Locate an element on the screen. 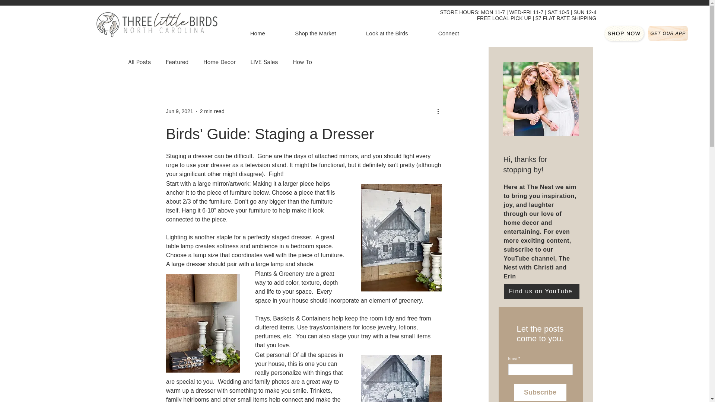 This screenshot has height=402, width=715. Find us on YouTube is located at coordinates (541, 291).